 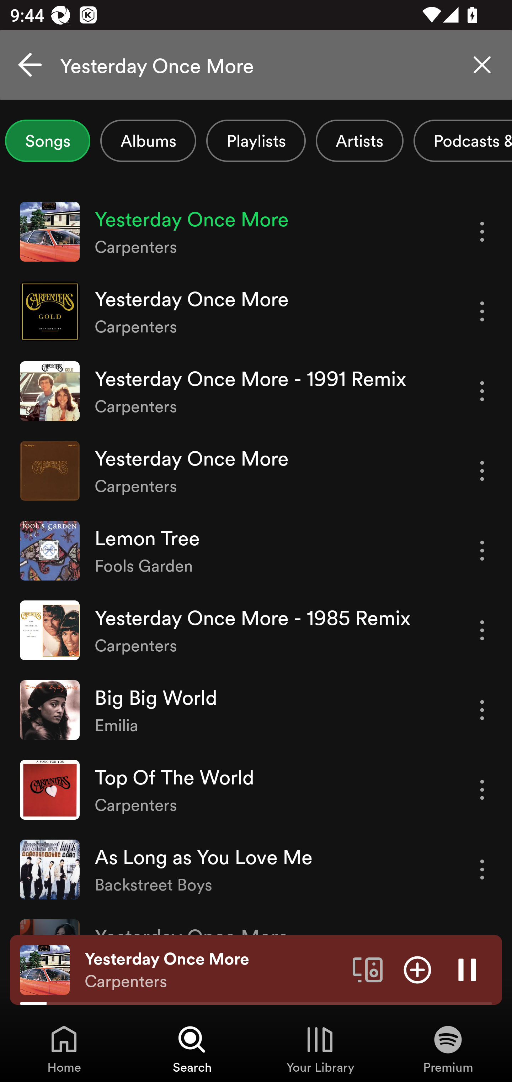 I want to click on Connect to a device. Opens the devices menu, so click(x=368, y=969).